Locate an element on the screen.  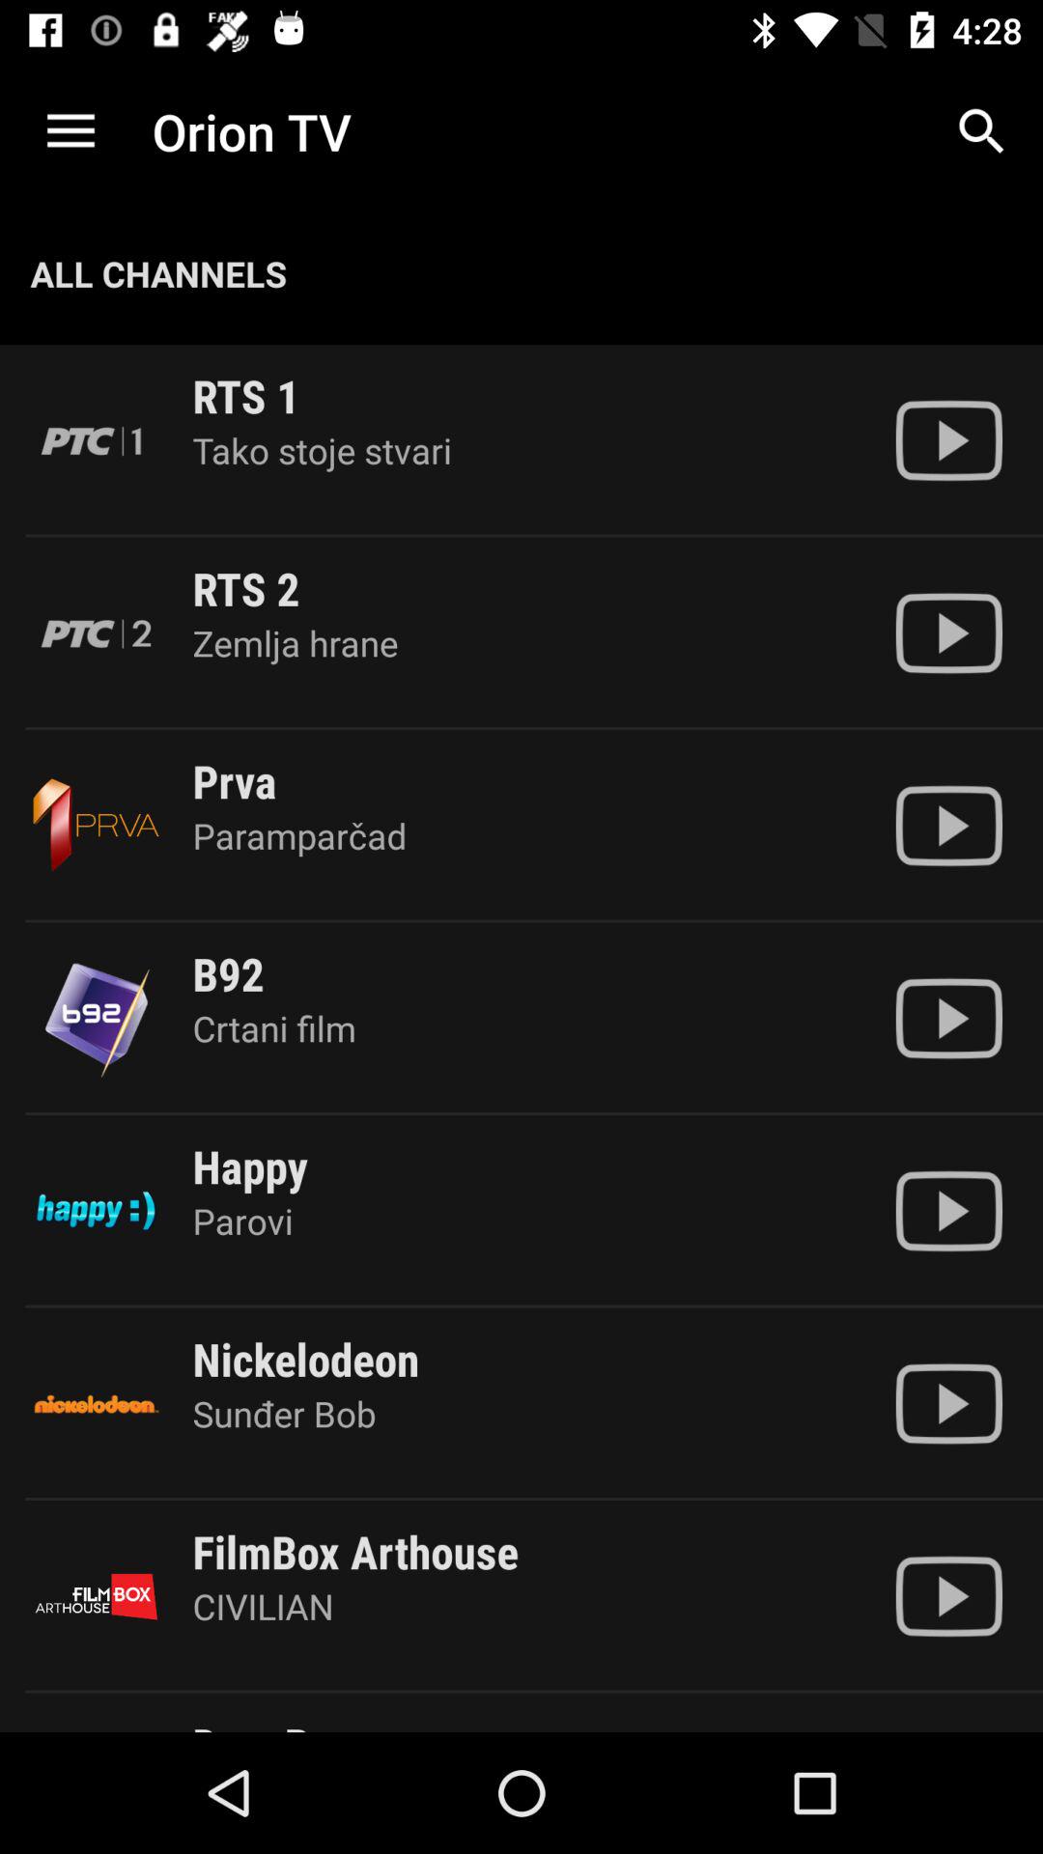
turn on the icon above all channels is located at coordinates (70, 131).